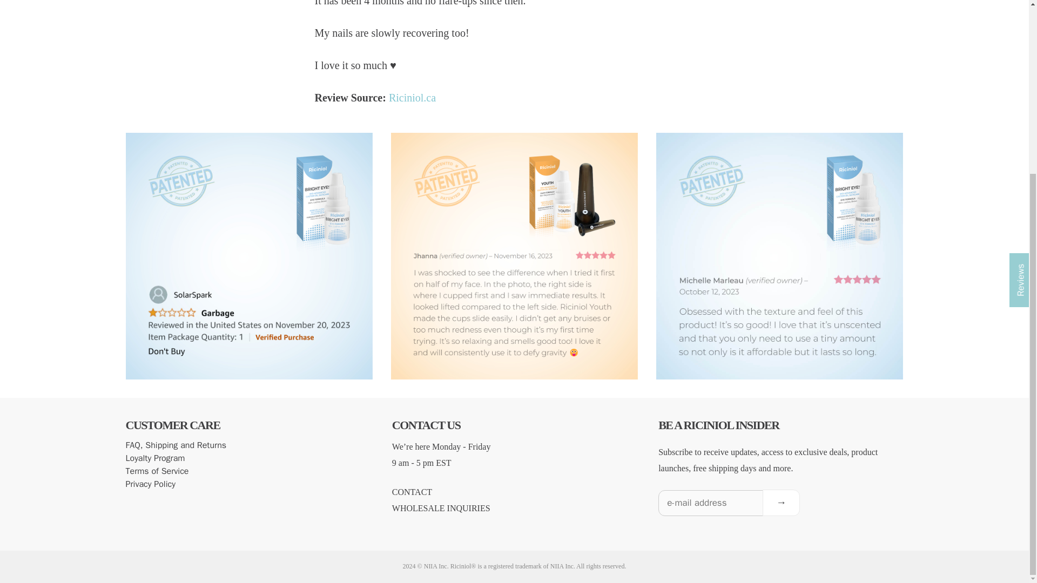 The height and width of the screenshot is (583, 1037). What do you see at coordinates (412, 492) in the screenshot?
I see `CONTACT` at bounding box center [412, 492].